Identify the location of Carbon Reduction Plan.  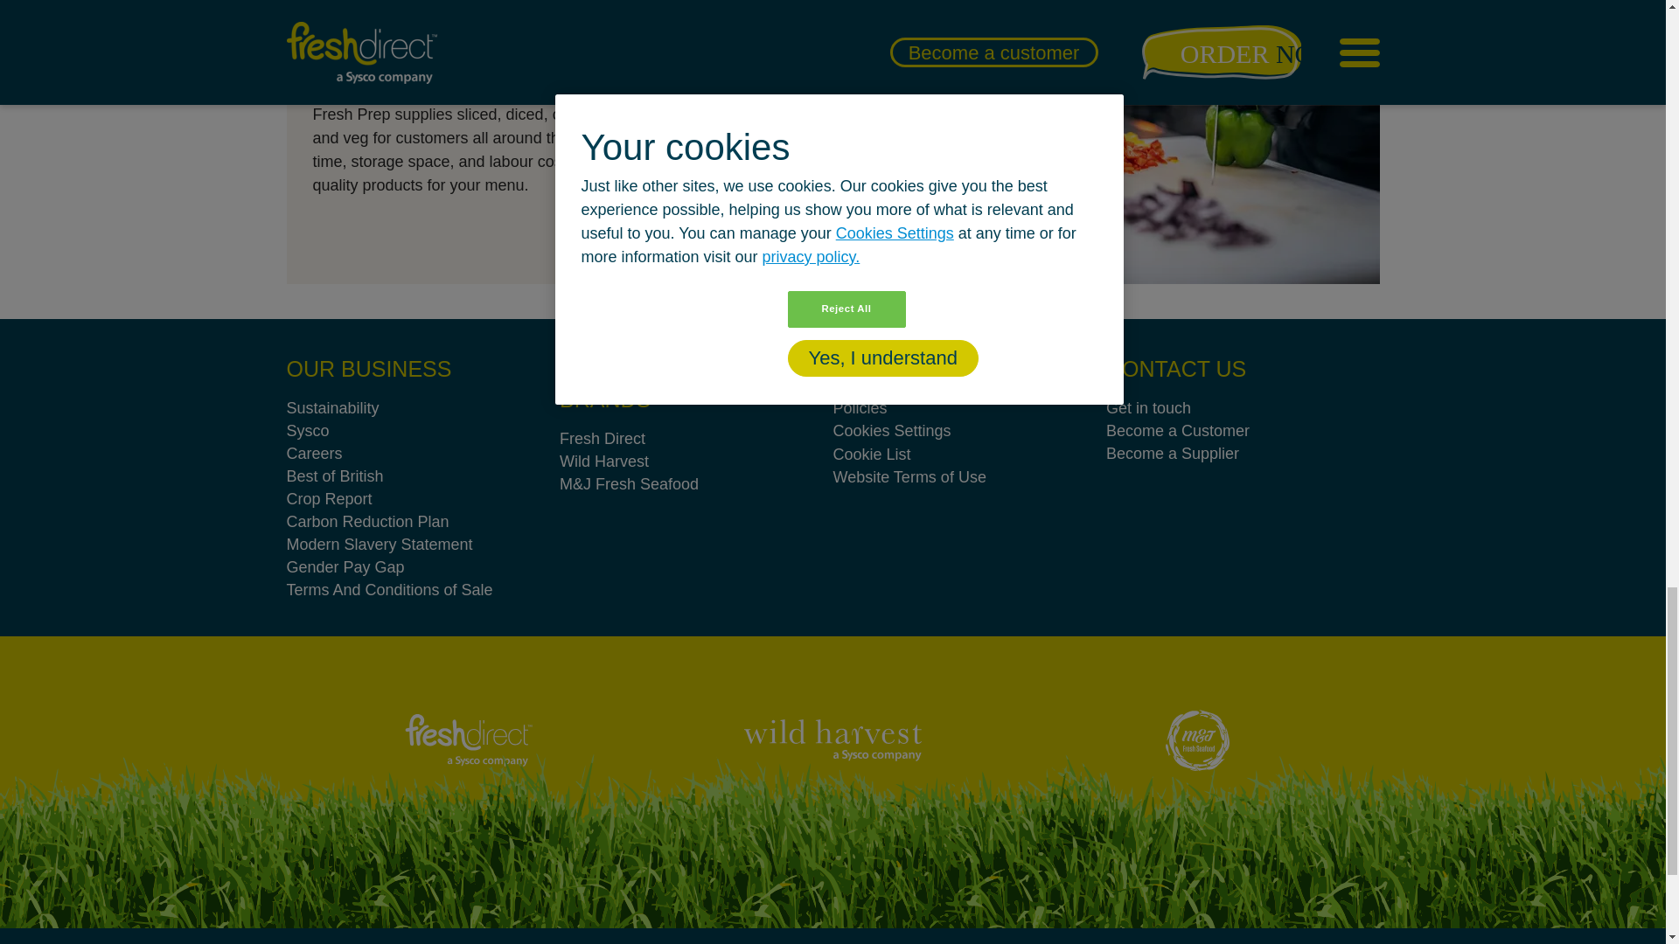
(423, 522).